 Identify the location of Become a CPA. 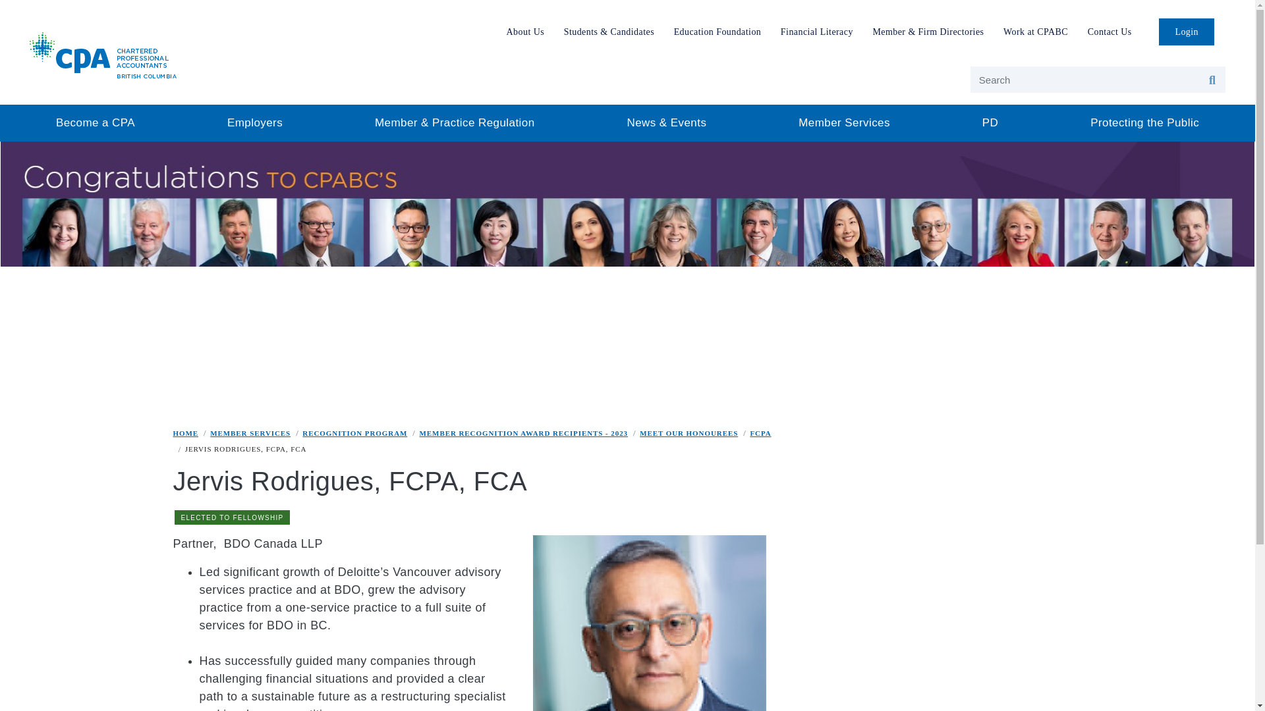
(95, 122).